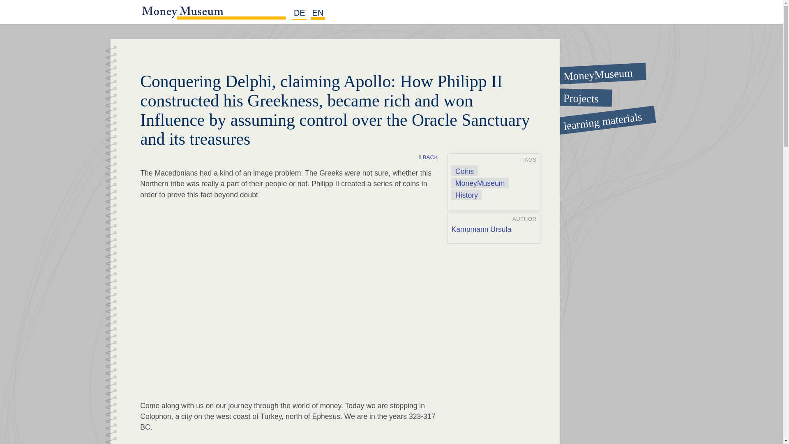 Image resolution: width=789 pixels, height=444 pixels. I want to click on MoneyMuseum, so click(594, 71).